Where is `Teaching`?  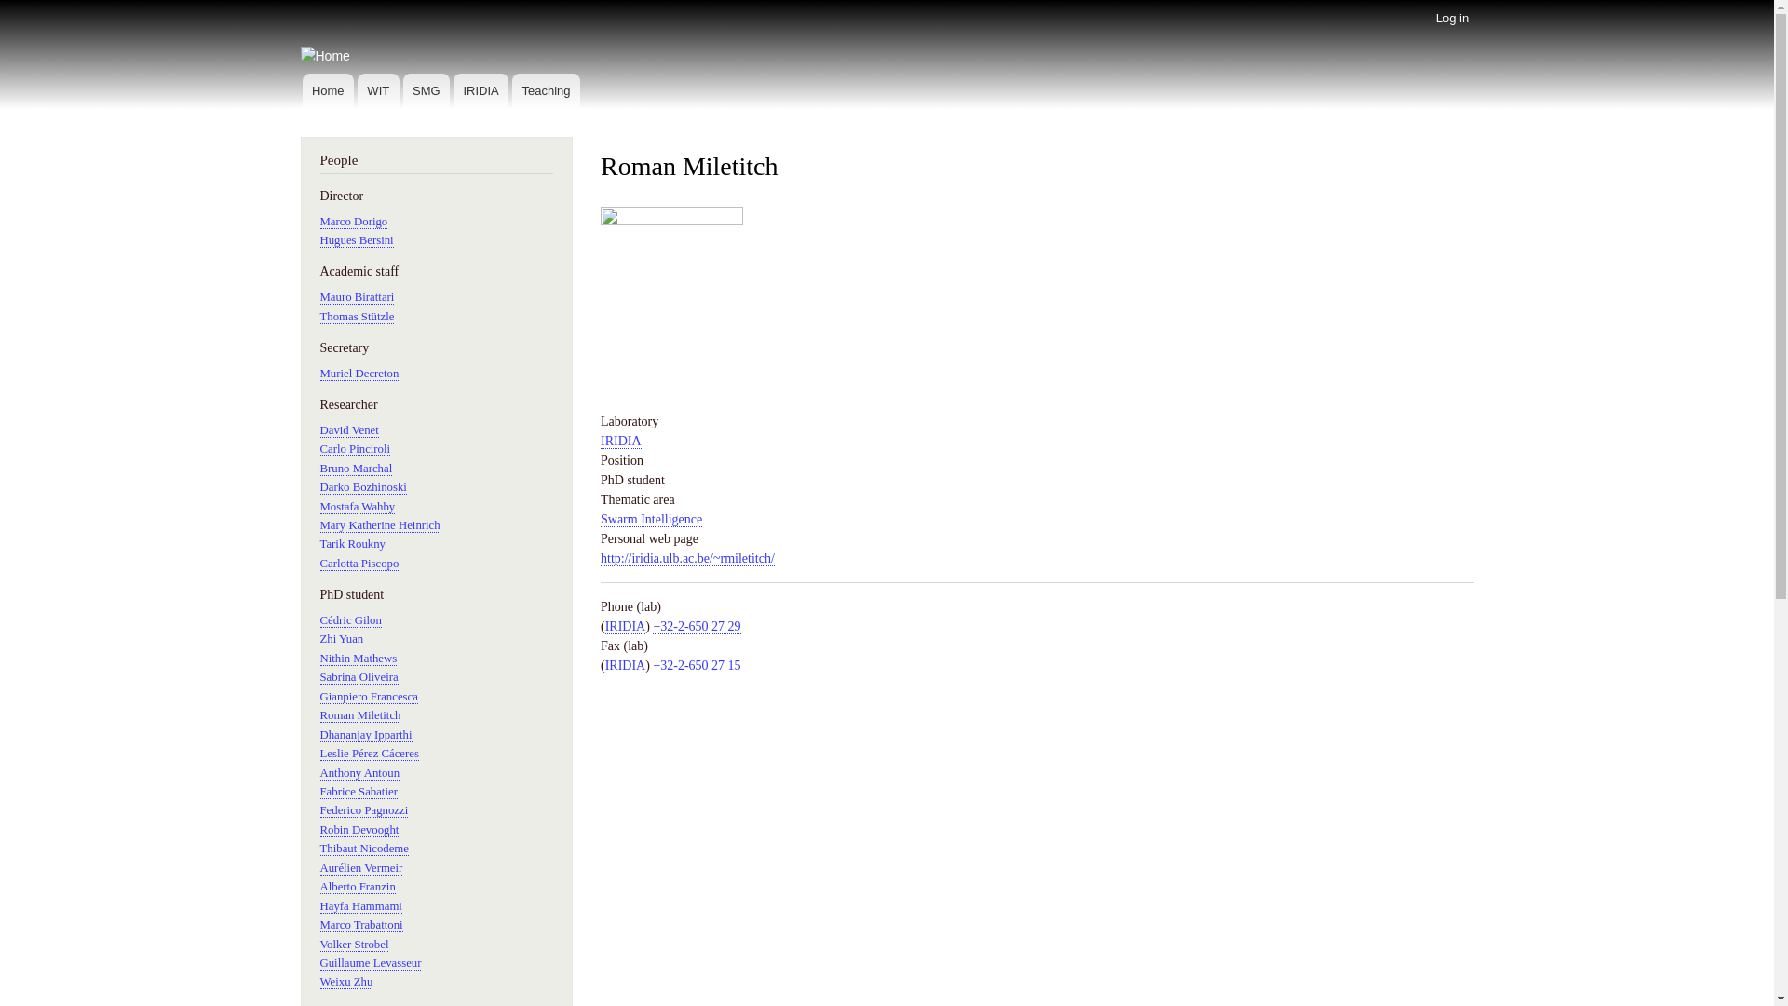 Teaching is located at coordinates (546, 91).